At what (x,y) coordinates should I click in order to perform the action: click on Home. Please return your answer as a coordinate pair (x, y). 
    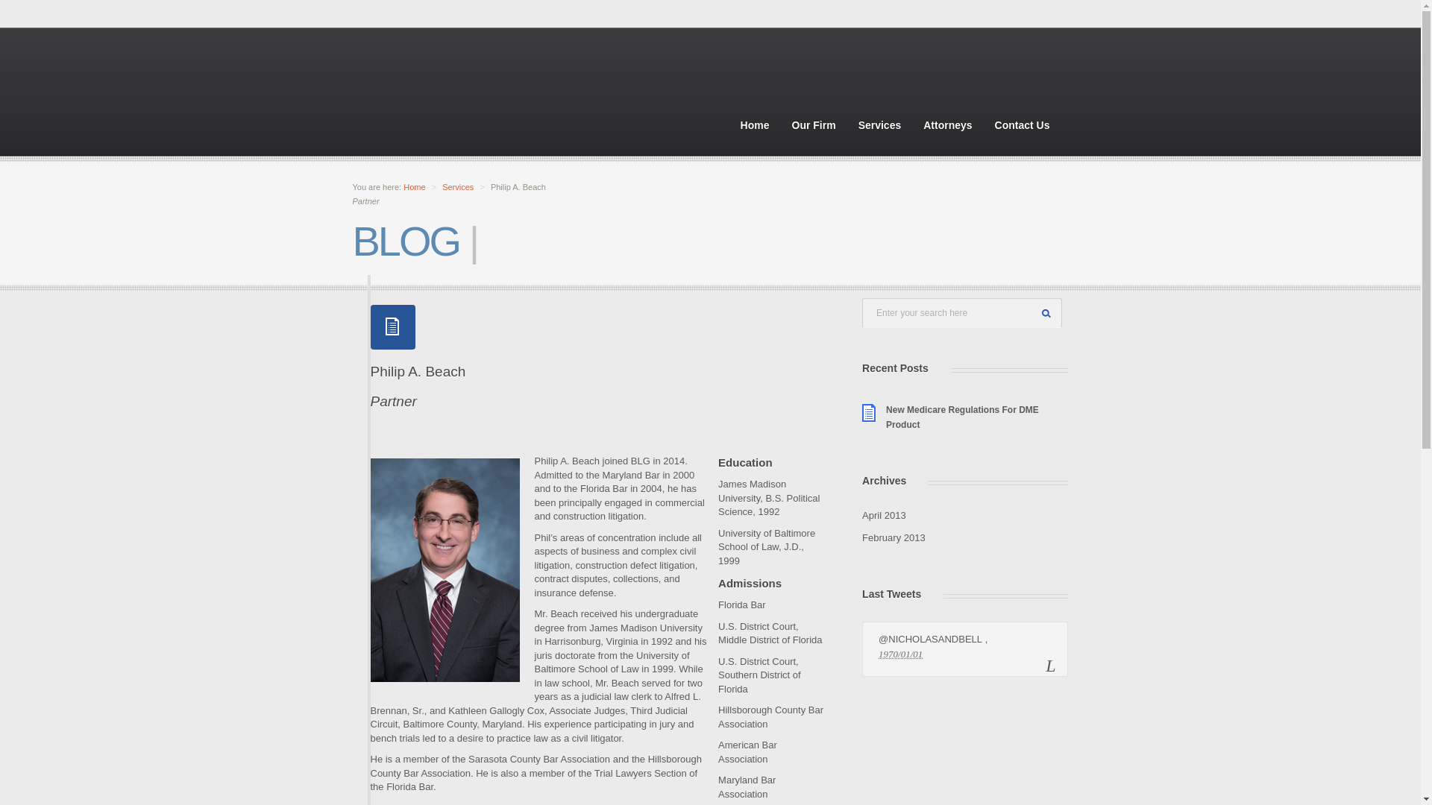
    Looking at the image, I should click on (418, 386).